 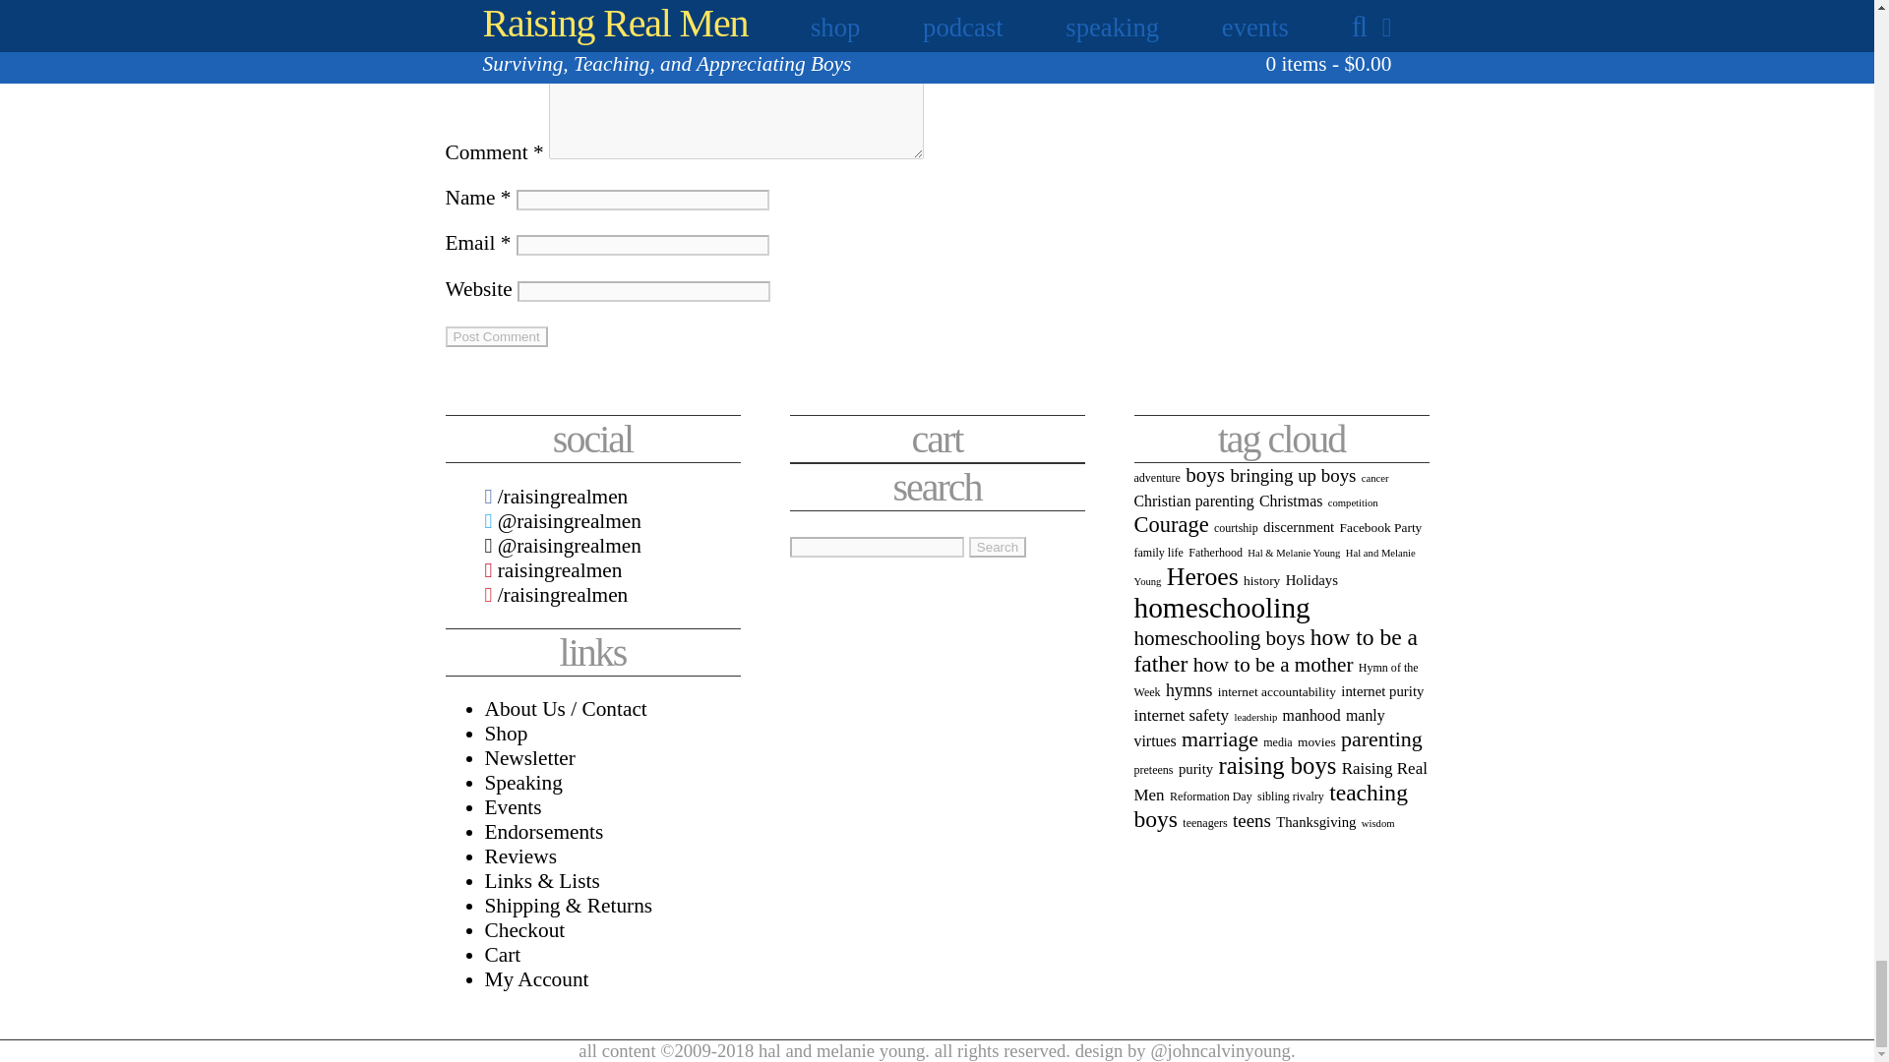 I want to click on Search, so click(x=997, y=547).